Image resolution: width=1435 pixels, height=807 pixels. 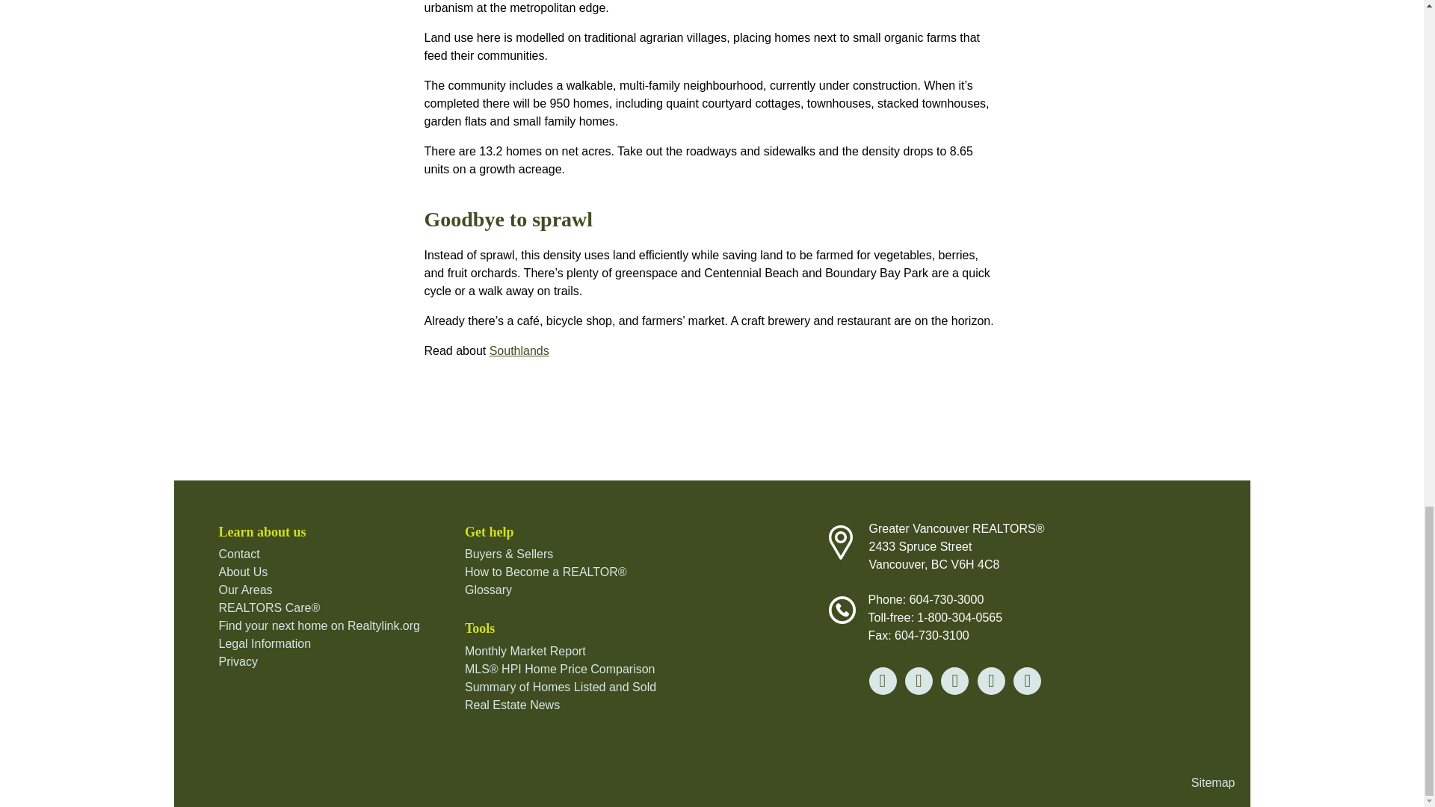 What do you see at coordinates (318, 625) in the screenshot?
I see `Find your next home on Realtylink.org` at bounding box center [318, 625].